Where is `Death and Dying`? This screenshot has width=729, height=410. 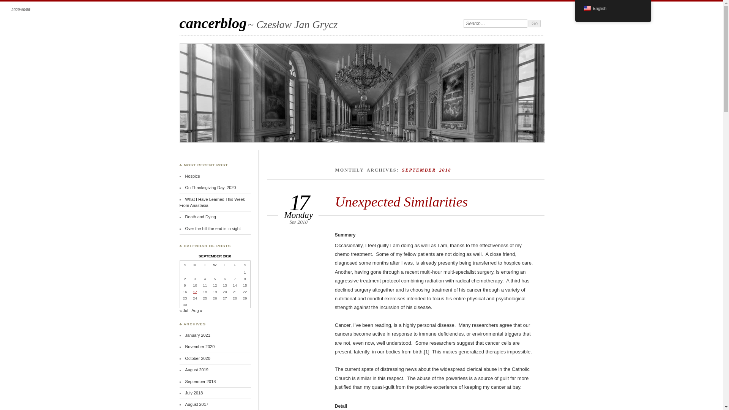 Death and Dying is located at coordinates (200, 216).